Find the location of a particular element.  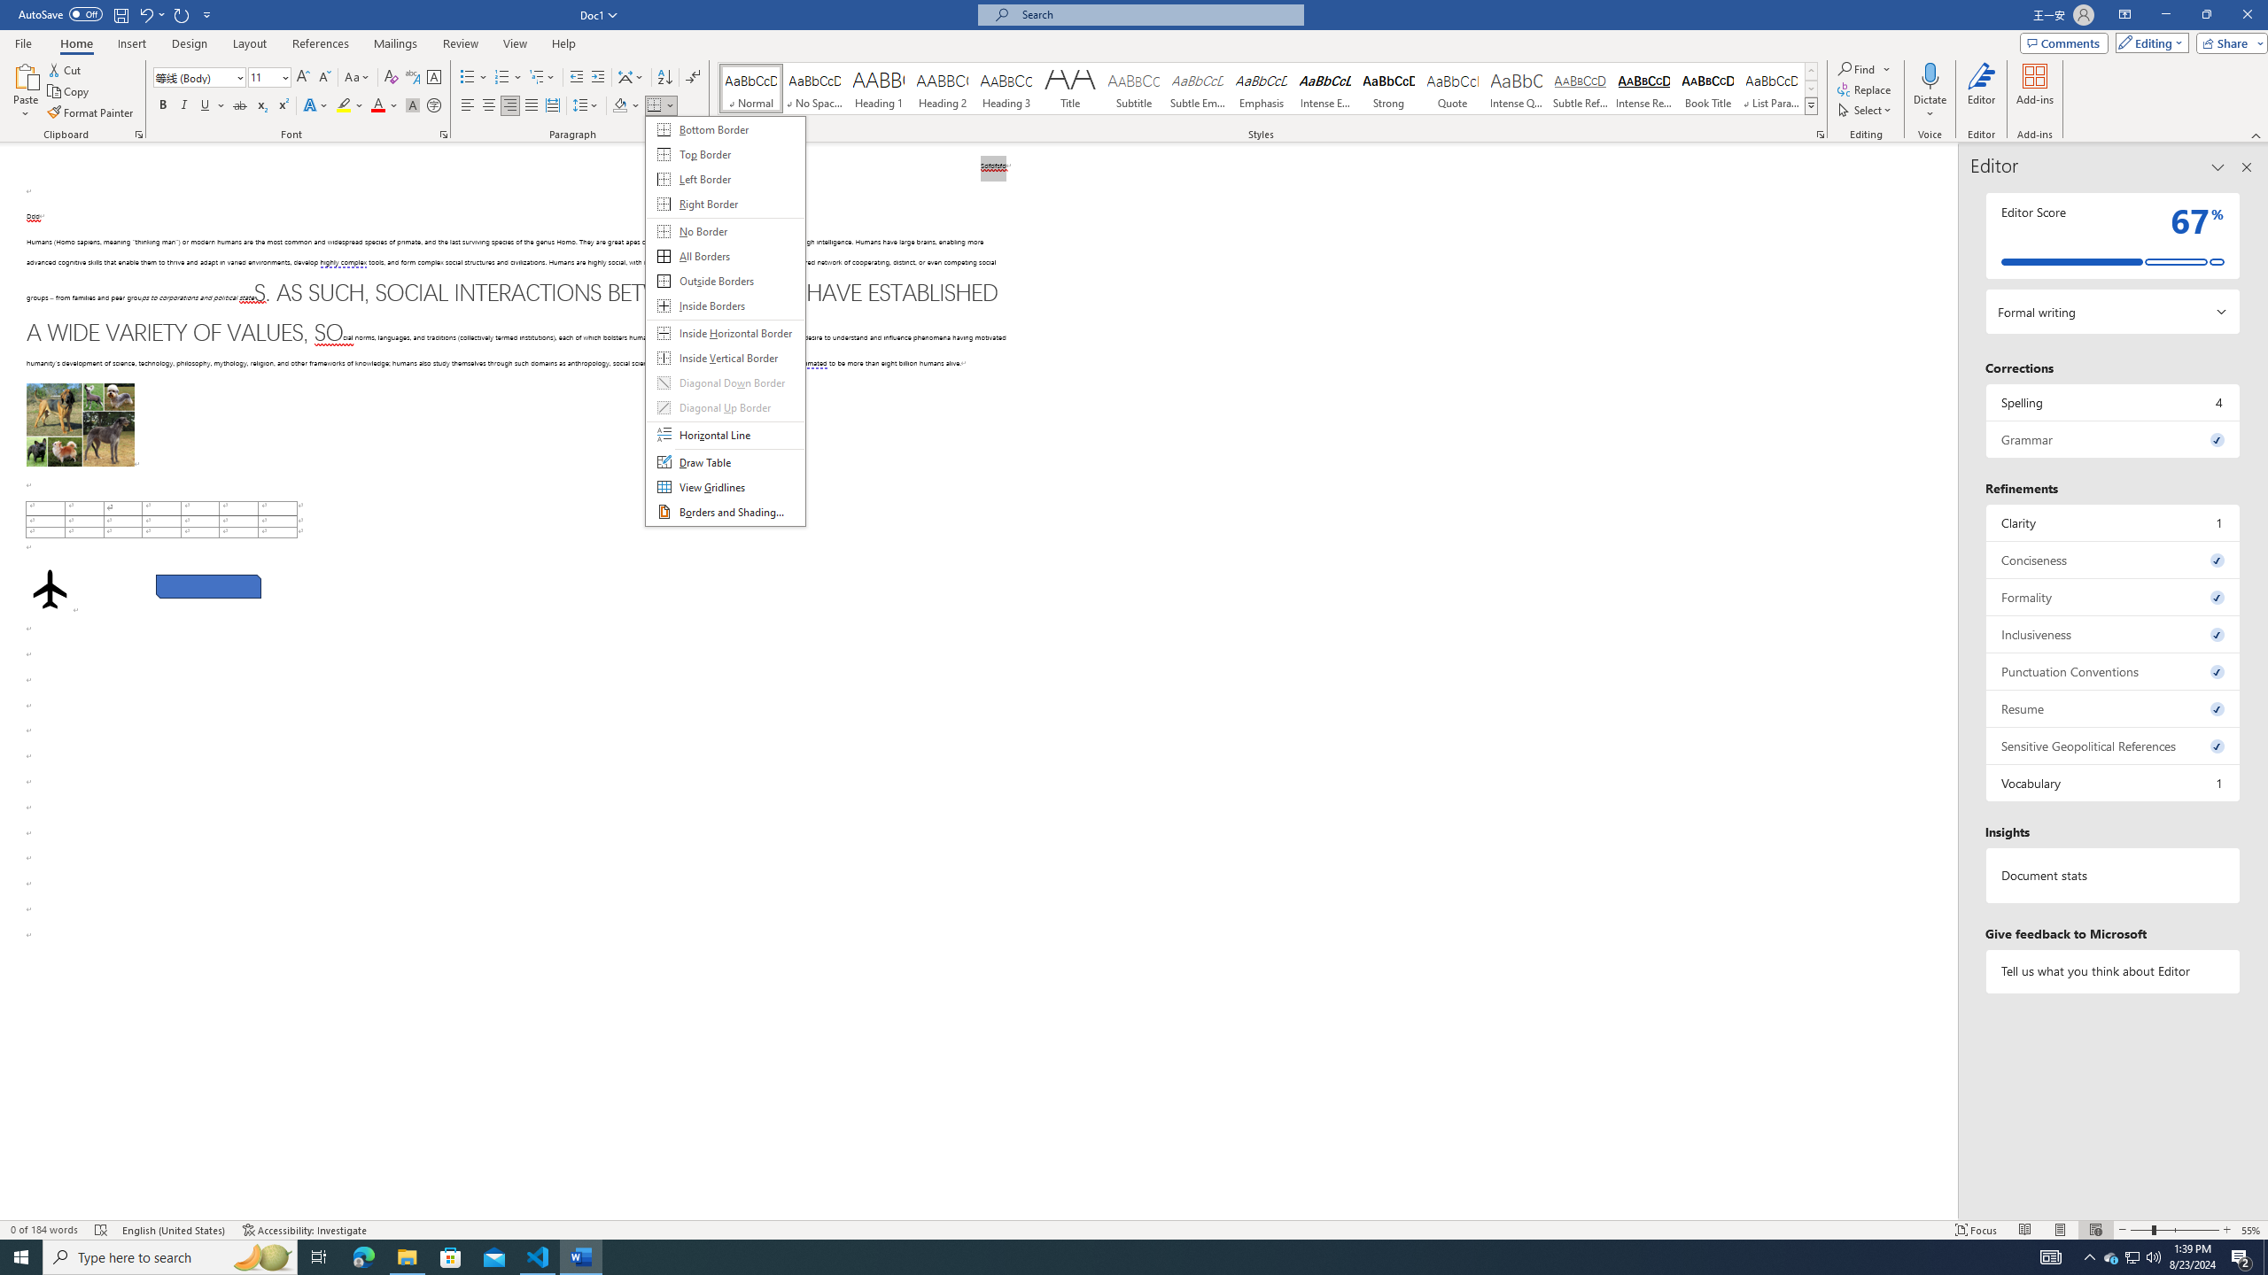

Intense Reference is located at coordinates (1644, 89).